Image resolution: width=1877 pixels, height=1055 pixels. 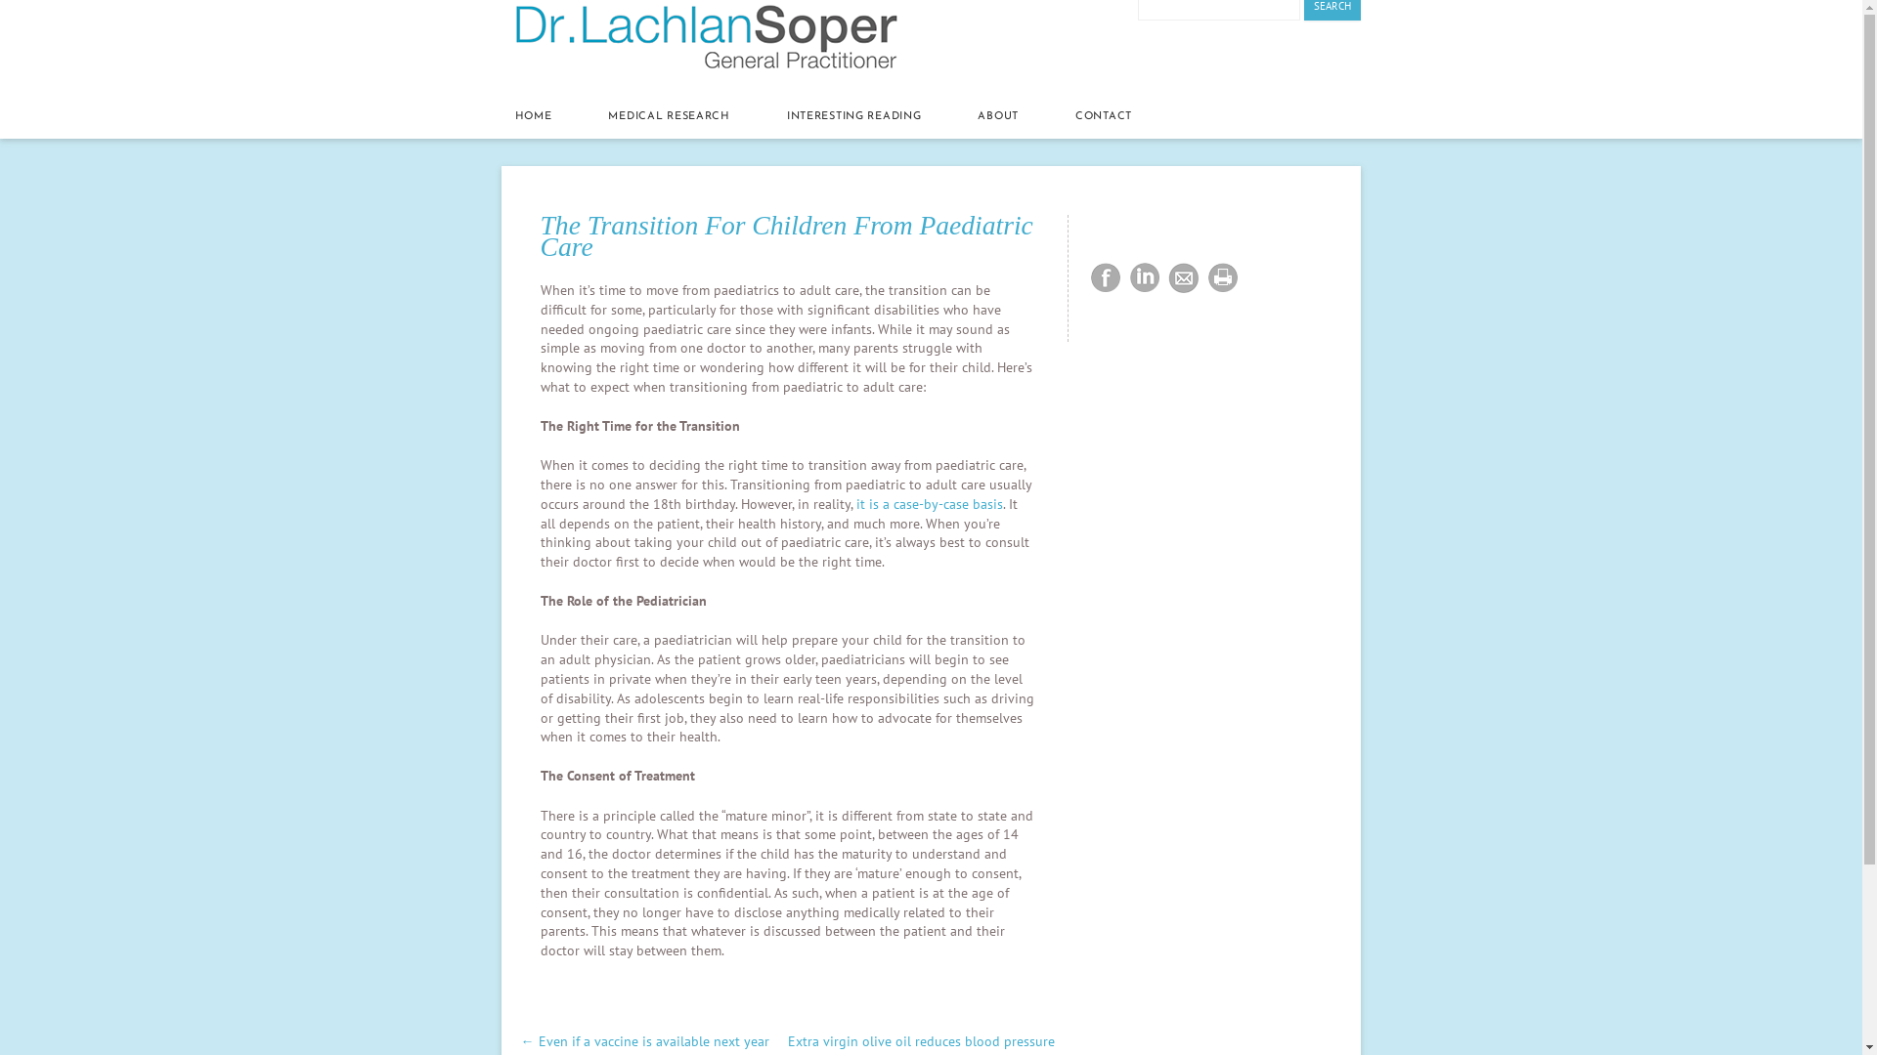 I want to click on Interesting Reading, so click(x=722, y=996).